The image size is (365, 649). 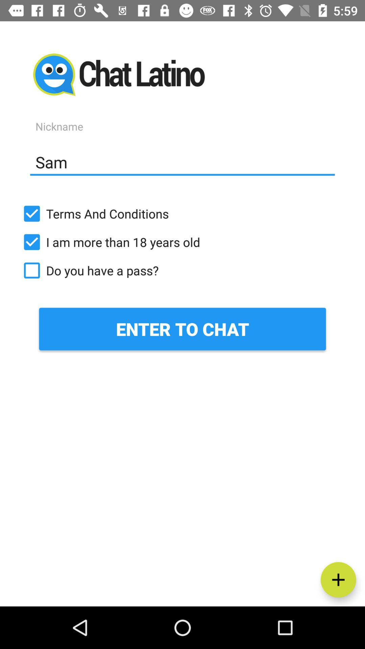 What do you see at coordinates (182, 214) in the screenshot?
I see `swipe to terms and conditions item` at bounding box center [182, 214].